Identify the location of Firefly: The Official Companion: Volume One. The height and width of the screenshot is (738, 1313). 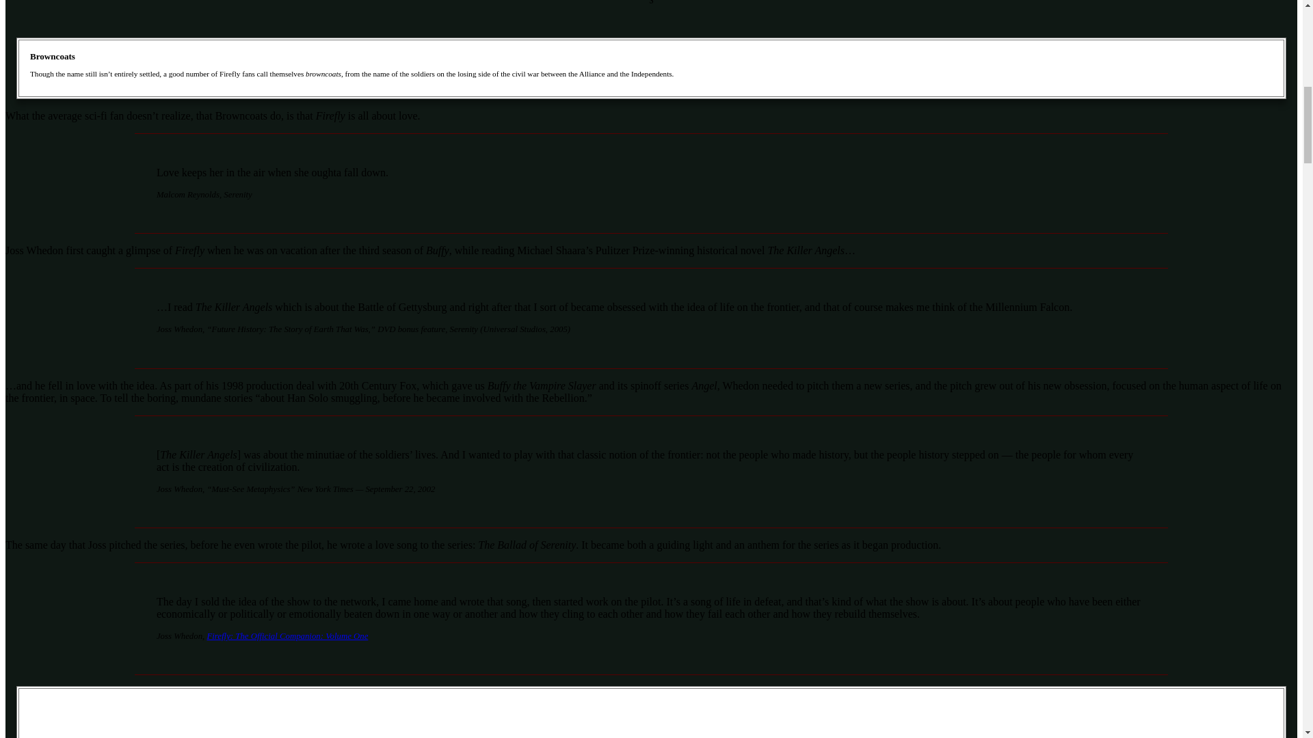
(287, 636).